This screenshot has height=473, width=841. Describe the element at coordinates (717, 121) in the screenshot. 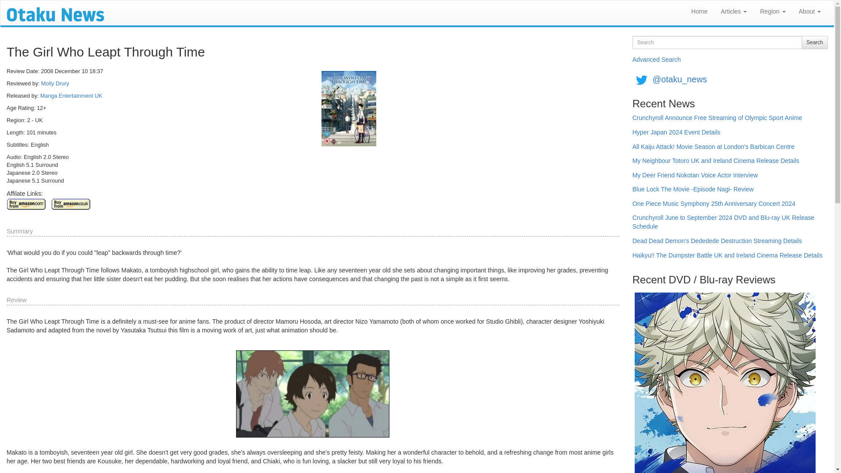

I see `Crunchyroll Announce Free Streaming of Olympic Sport Anime` at that location.